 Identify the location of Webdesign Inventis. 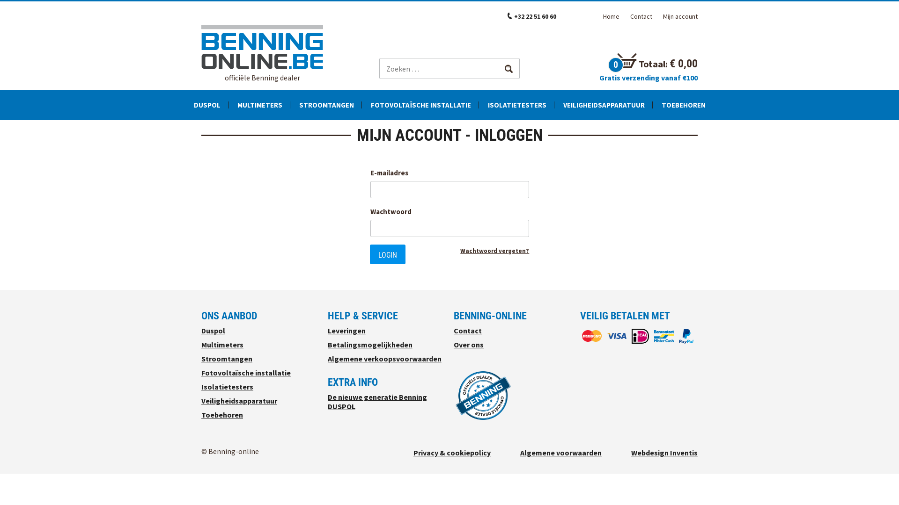
(664, 453).